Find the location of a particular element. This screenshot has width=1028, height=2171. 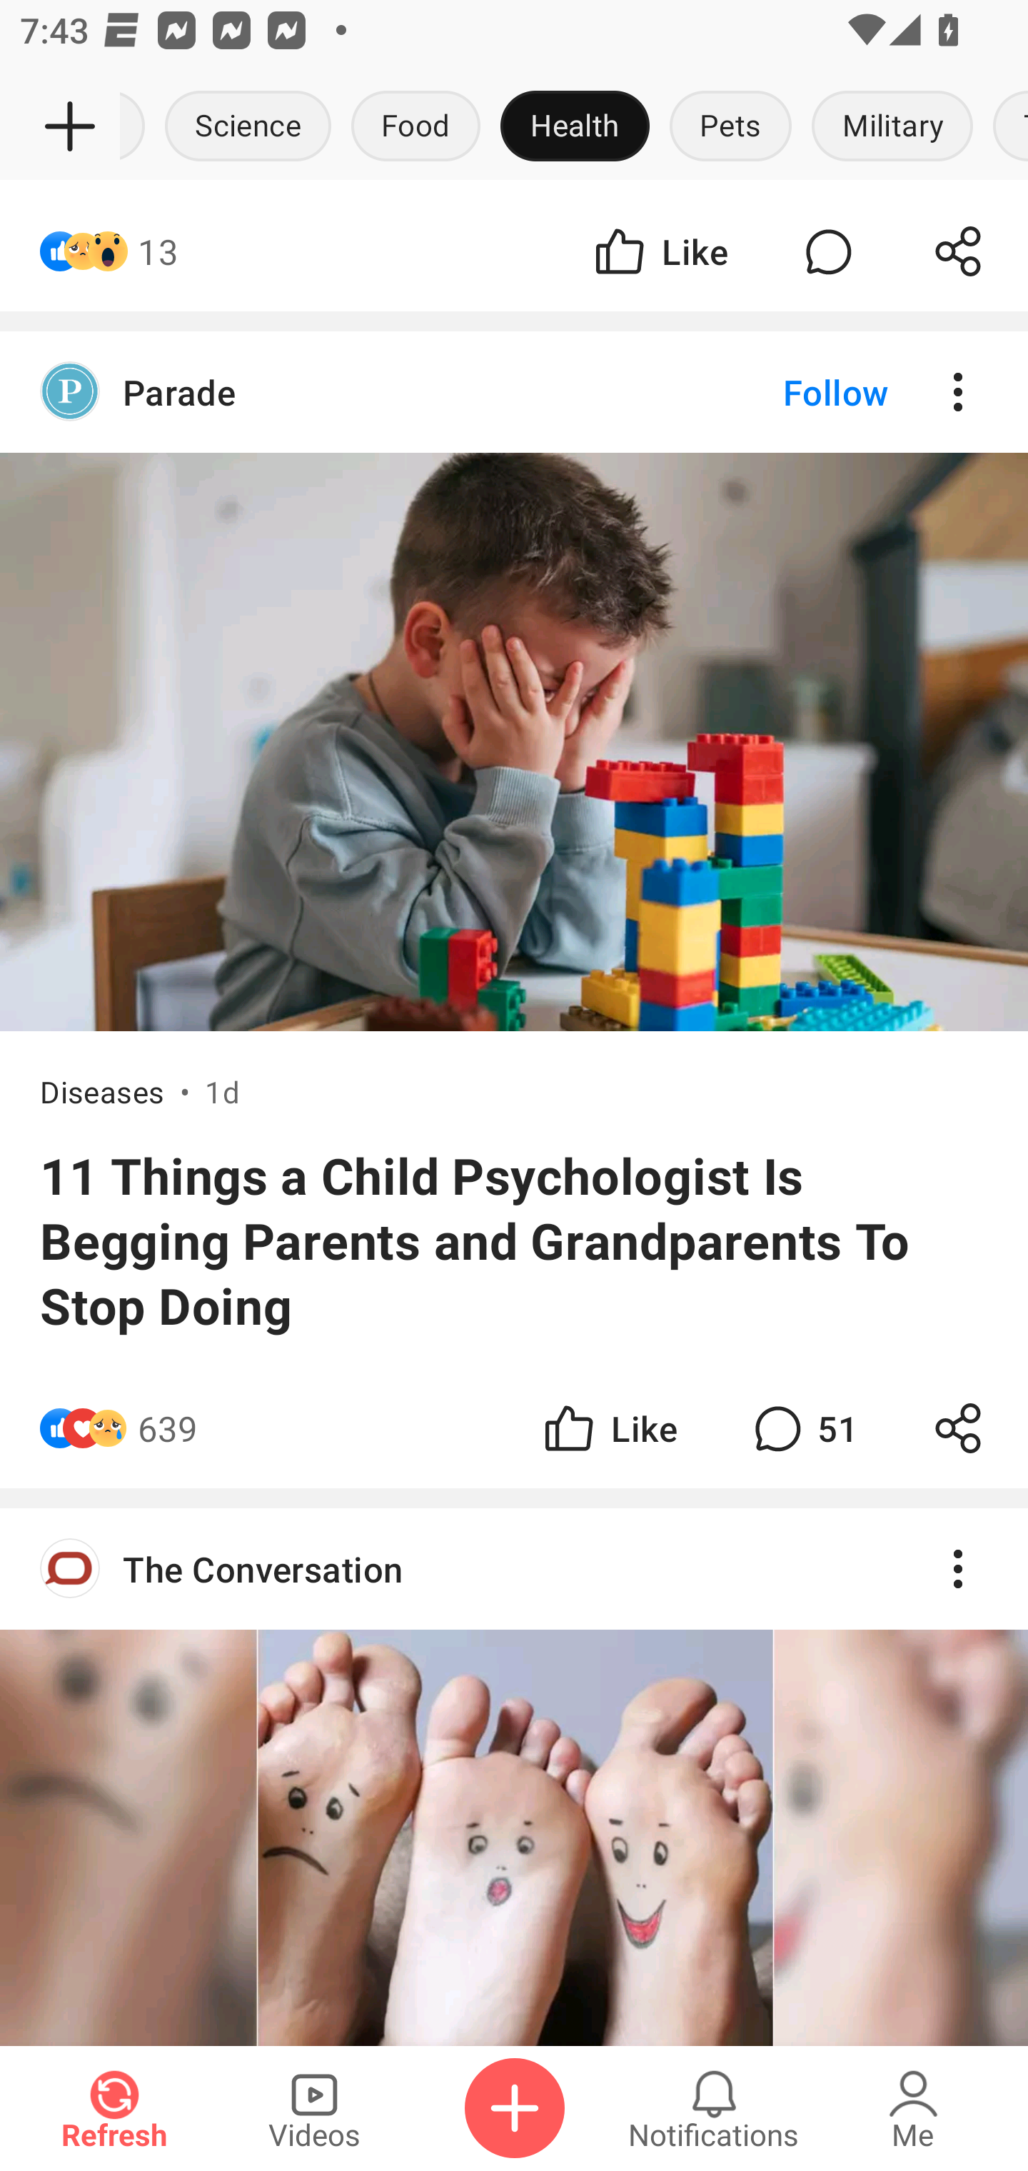

The Conversation is located at coordinates (514, 1570).